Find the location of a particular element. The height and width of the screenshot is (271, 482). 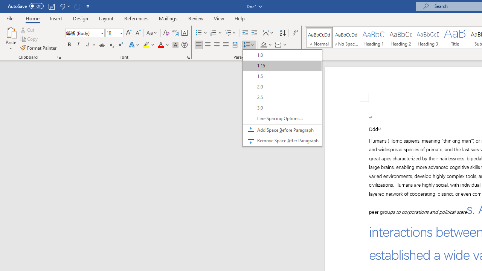

Sort... is located at coordinates (282, 33).